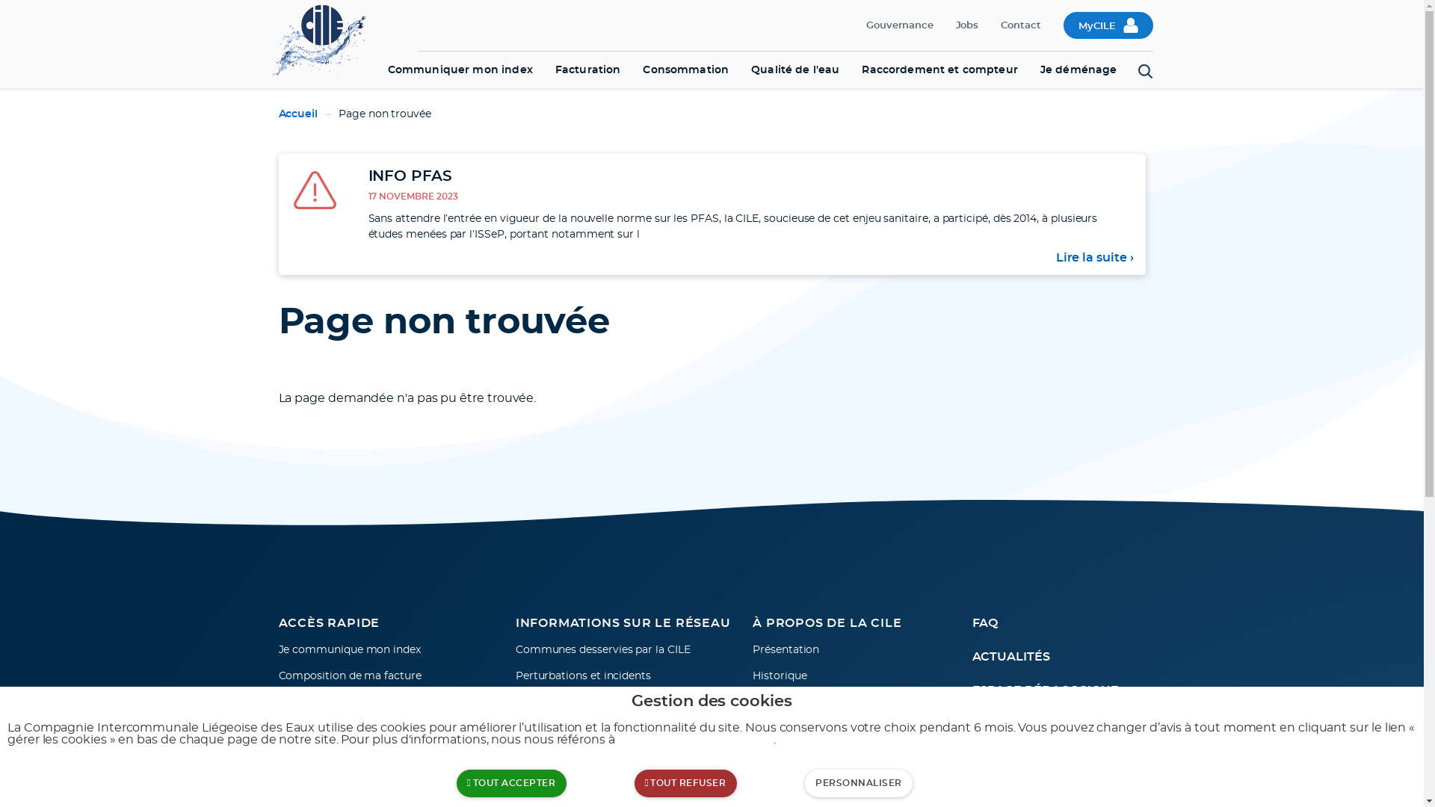 This screenshot has height=807, width=1435. What do you see at coordinates (460, 70) in the screenshot?
I see `Communiquer mon index` at bounding box center [460, 70].